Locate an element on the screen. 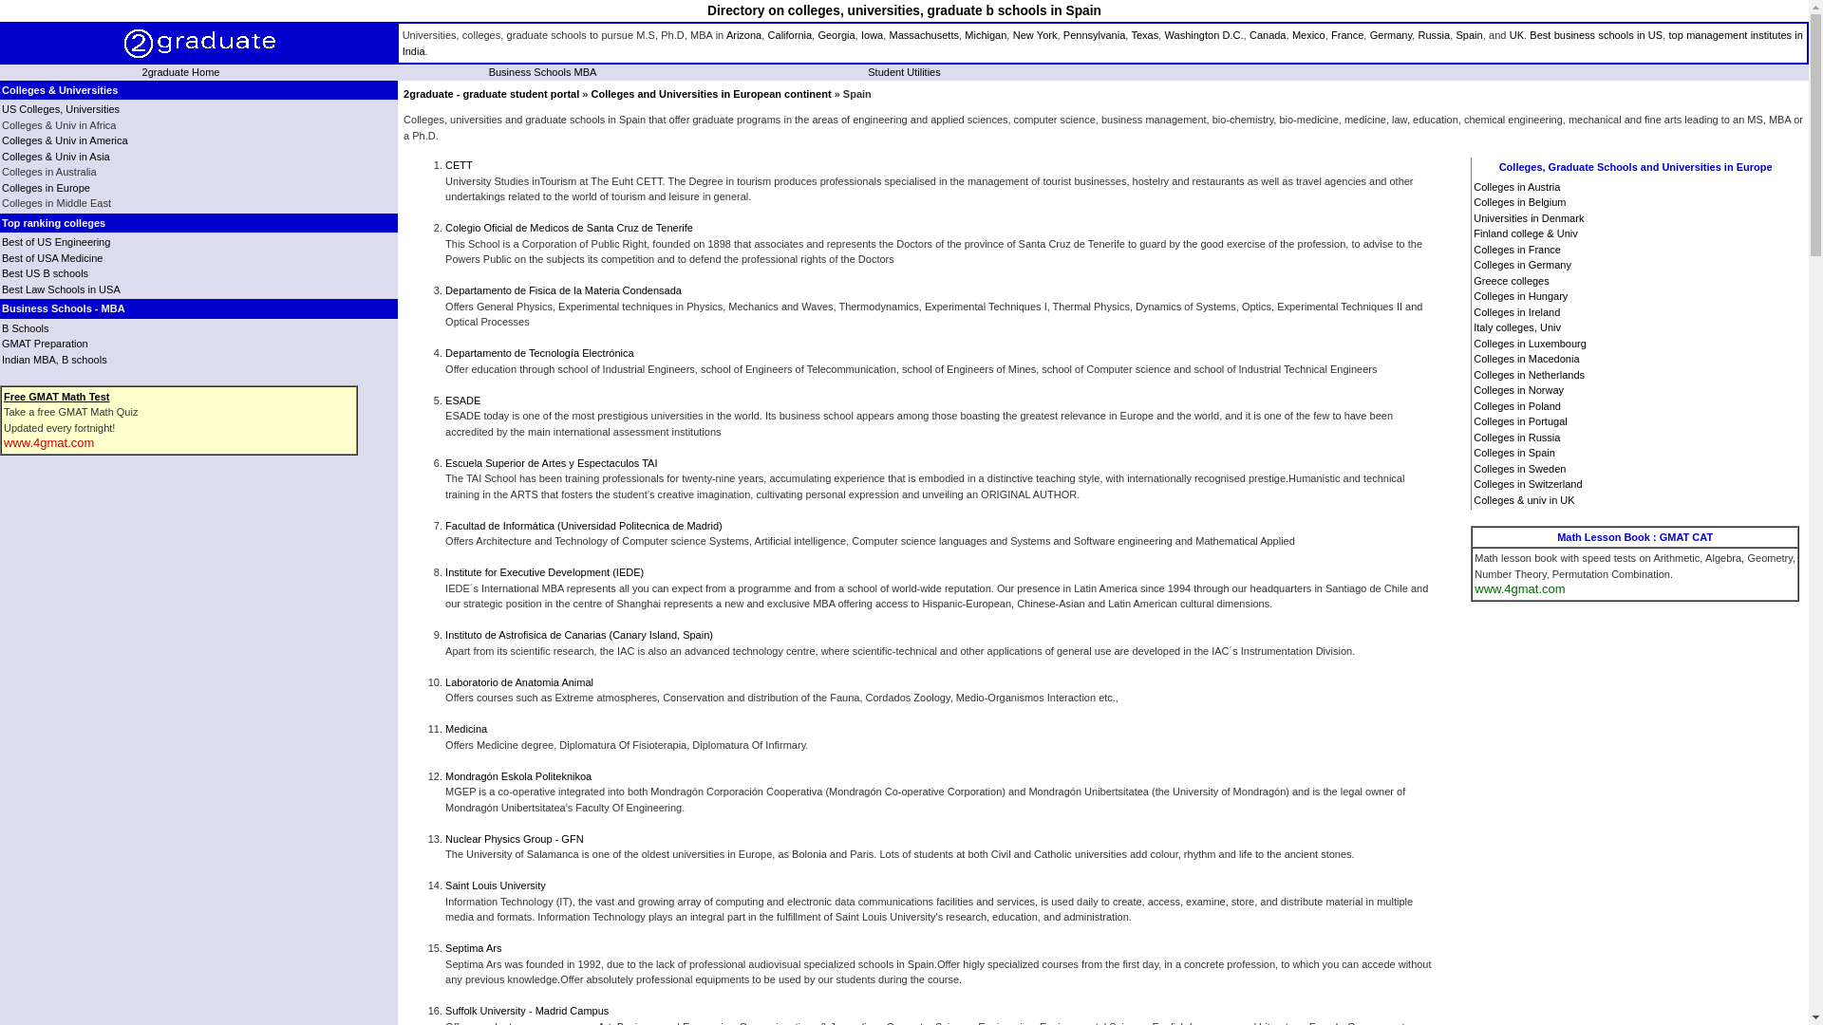  Colleges in Luxembourg is located at coordinates (1531, 344).